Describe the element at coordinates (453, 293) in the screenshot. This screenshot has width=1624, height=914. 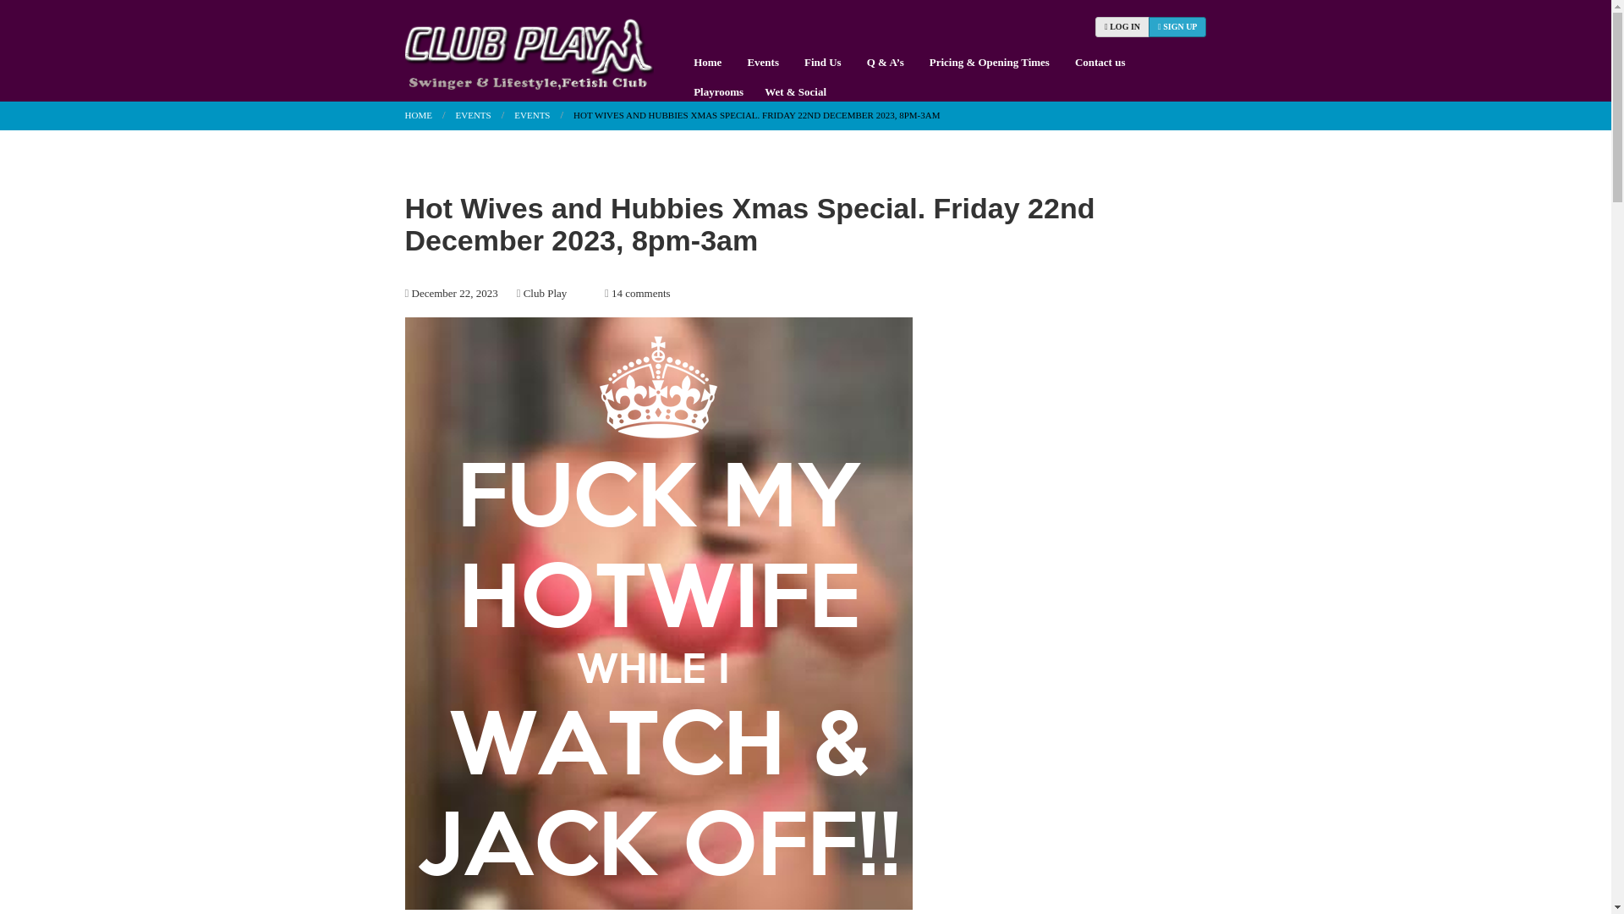
I see `8:00 pm` at that location.